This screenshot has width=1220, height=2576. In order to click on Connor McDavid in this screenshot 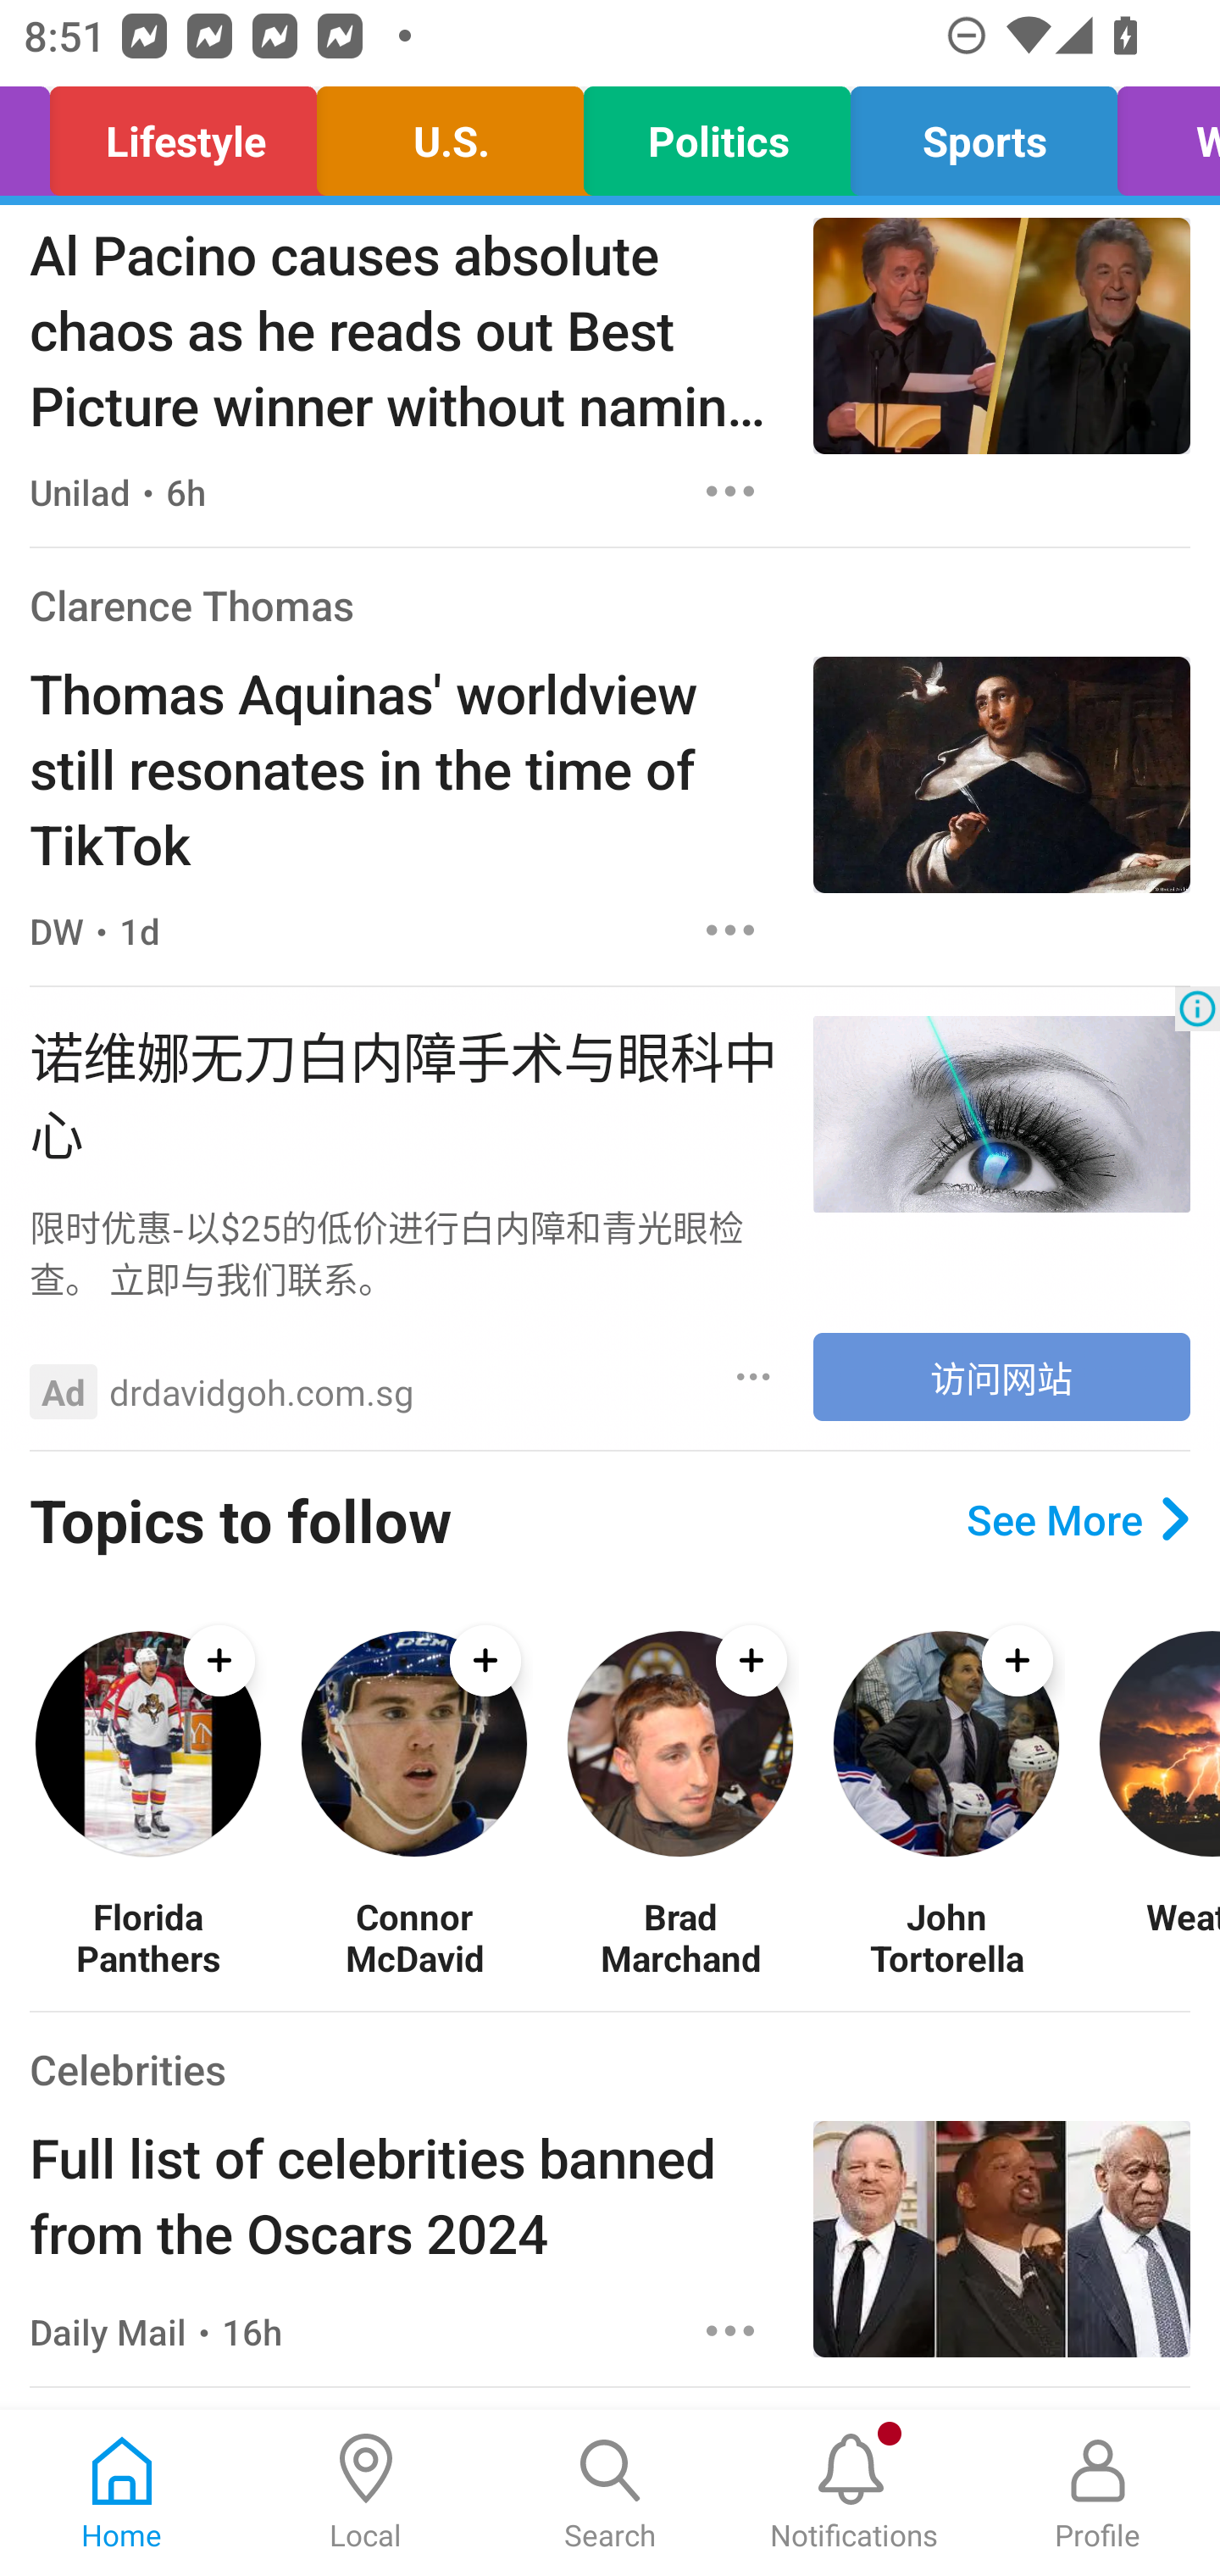, I will do `click(413, 1937)`.